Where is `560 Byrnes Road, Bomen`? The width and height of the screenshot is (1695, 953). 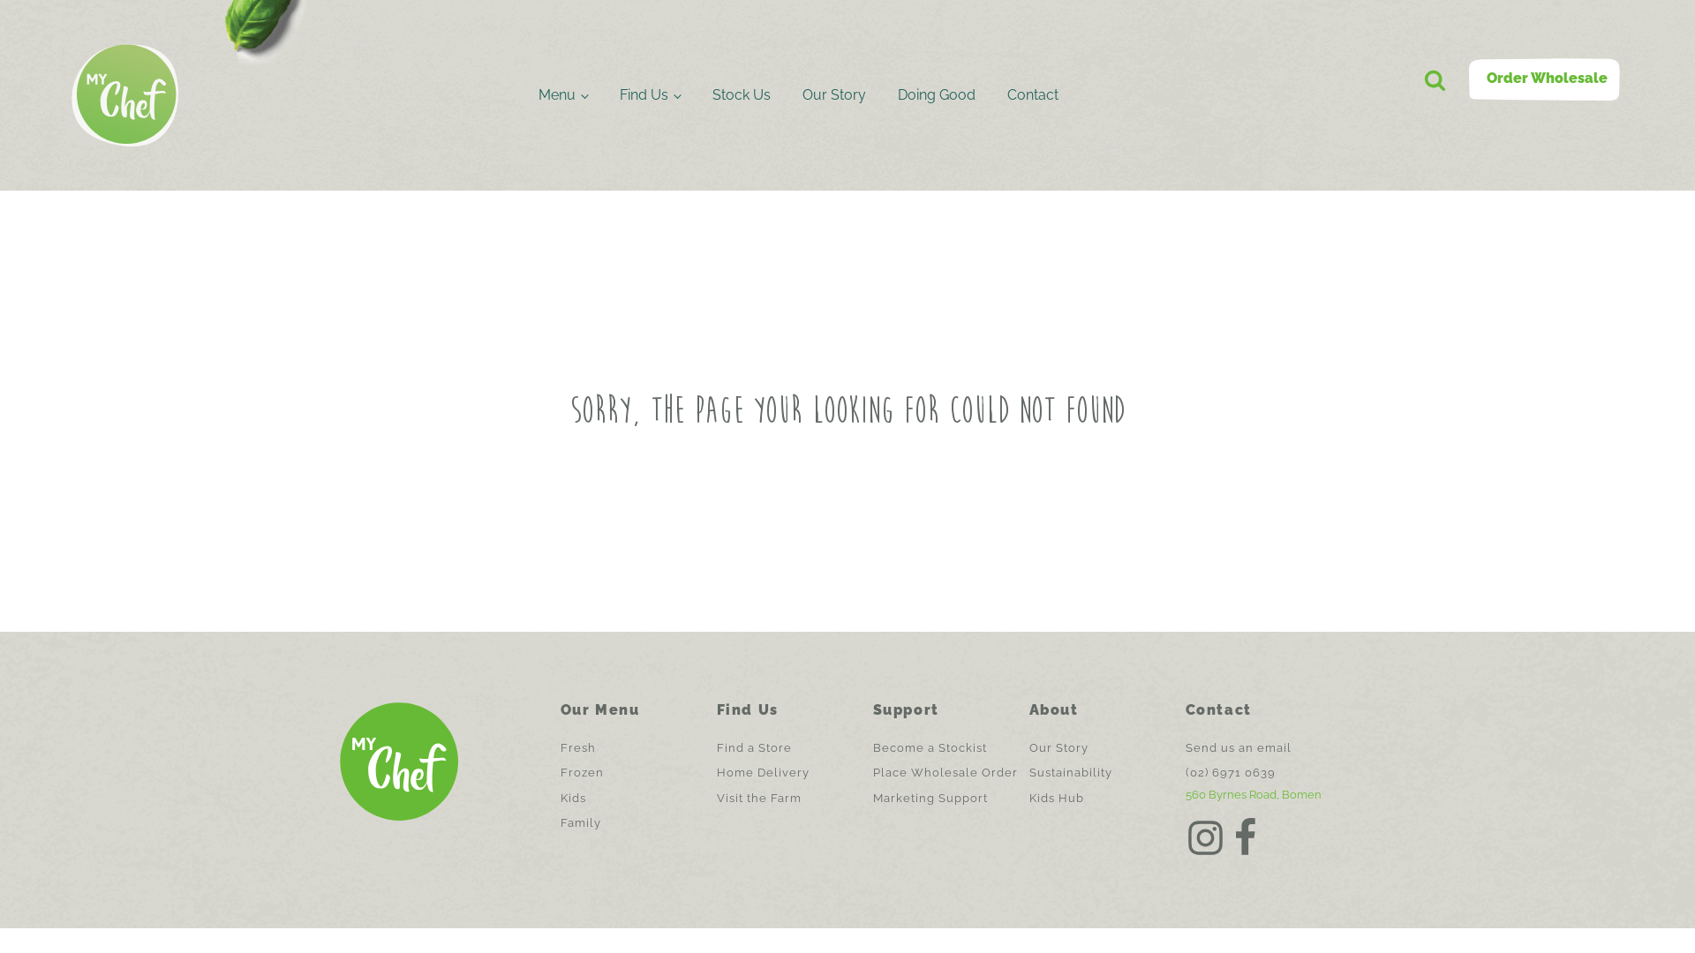
560 Byrnes Road, Bomen is located at coordinates (1254, 795).